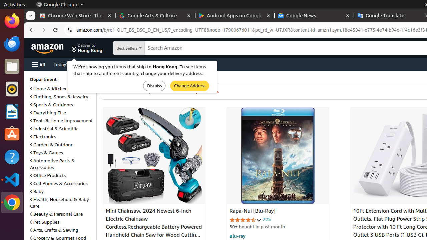  Describe the element at coordinates (12, 67) in the screenshot. I see `Files` at that location.